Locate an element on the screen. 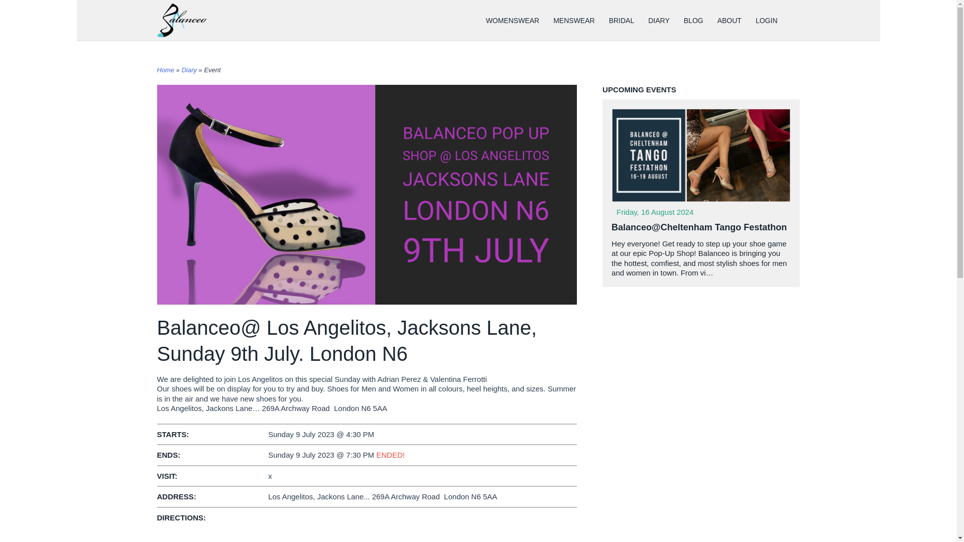 Image resolution: width=964 pixels, height=542 pixels. ABOUT is located at coordinates (730, 20).